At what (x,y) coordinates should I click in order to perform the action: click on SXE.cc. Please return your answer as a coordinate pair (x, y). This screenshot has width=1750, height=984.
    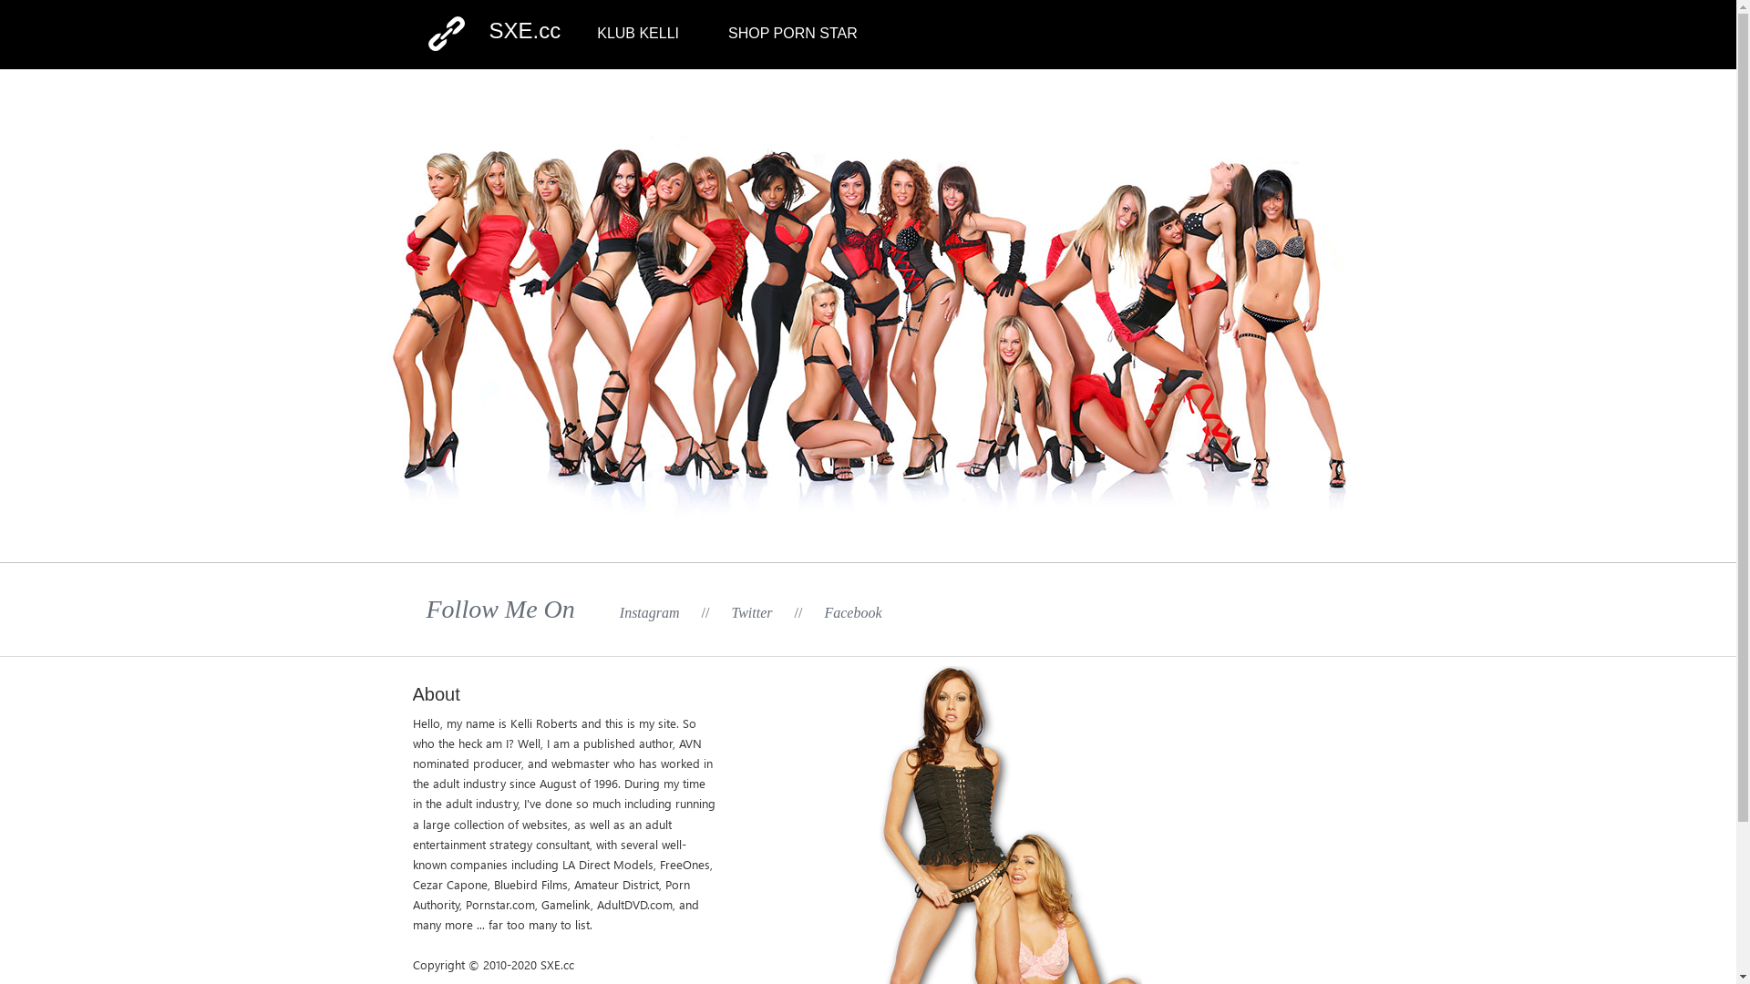
    Looking at the image, I should click on (525, 31).